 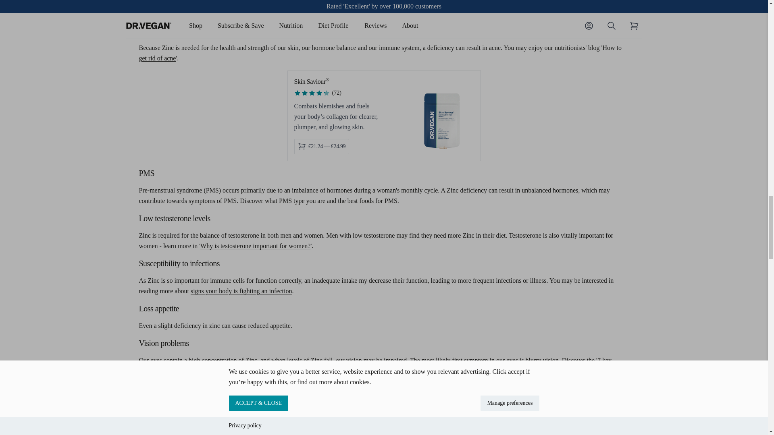 I want to click on testosterone for women, so click(x=255, y=246).